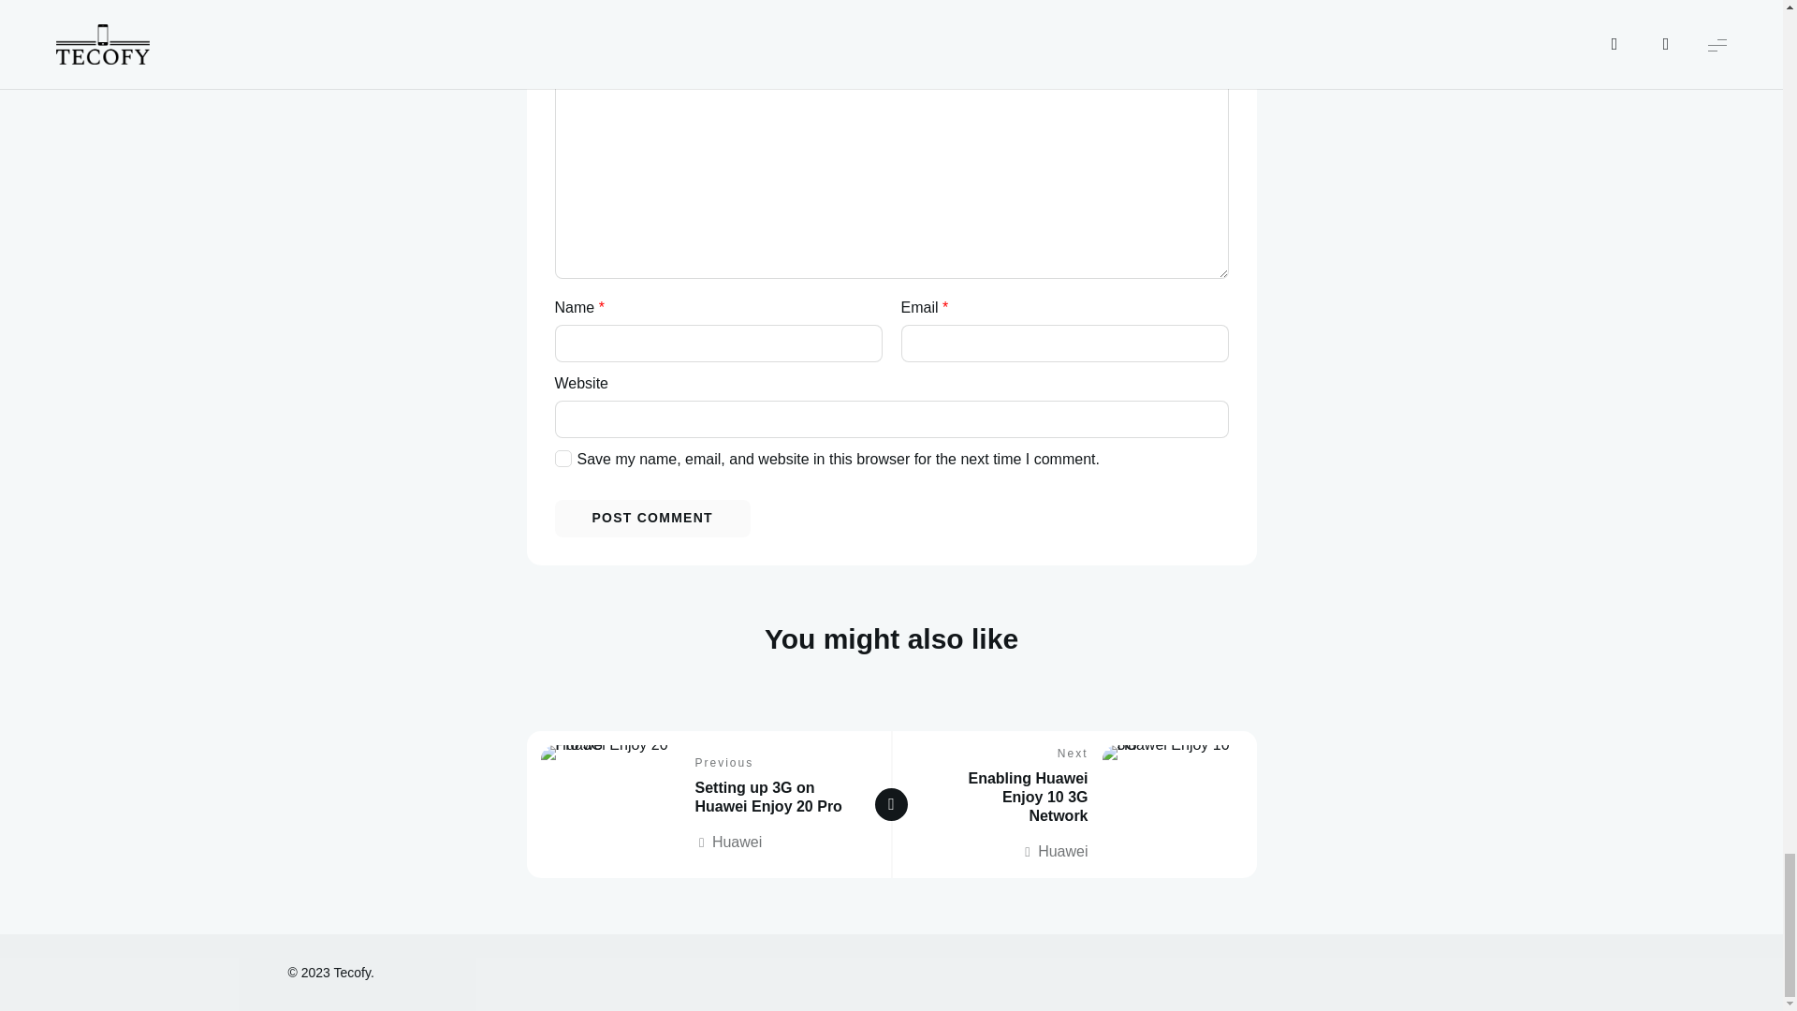 This screenshot has height=1011, width=1797. Describe the element at coordinates (728, 842) in the screenshot. I see `Huawei` at that location.